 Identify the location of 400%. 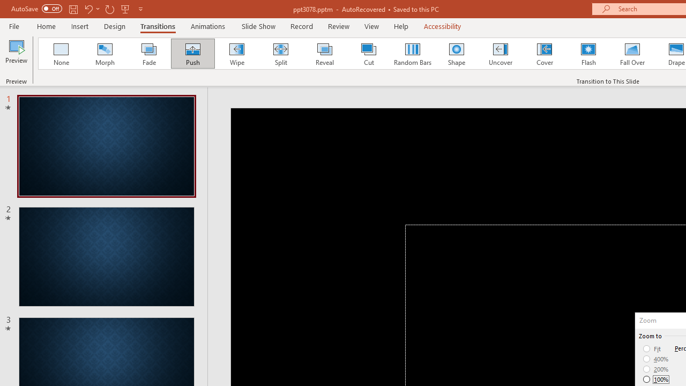
(656, 359).